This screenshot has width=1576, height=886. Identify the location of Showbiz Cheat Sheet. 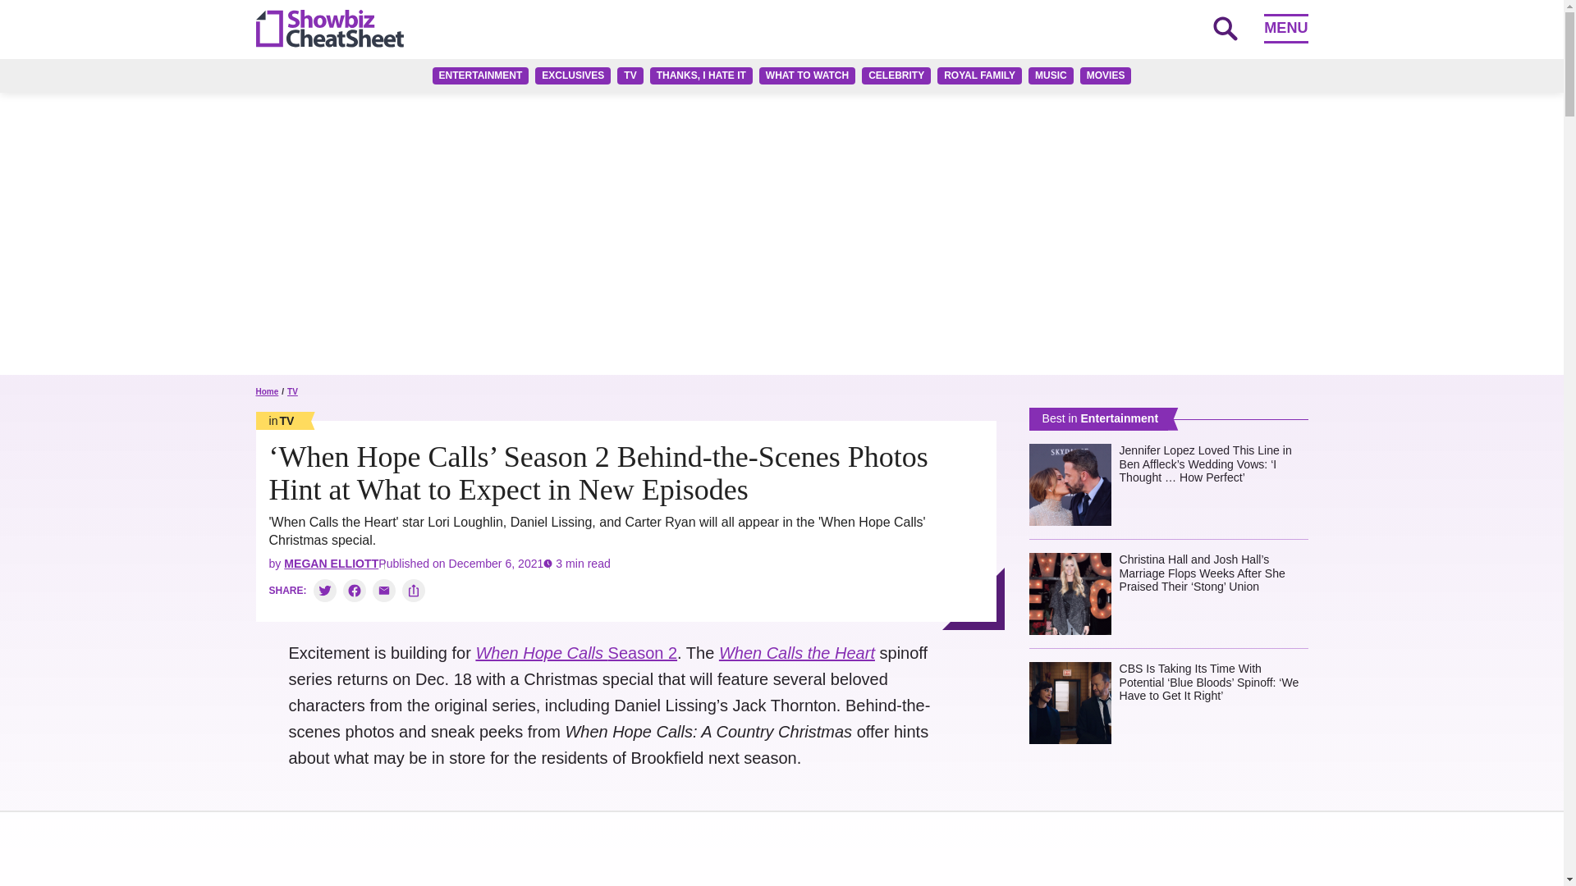
(329, 28).